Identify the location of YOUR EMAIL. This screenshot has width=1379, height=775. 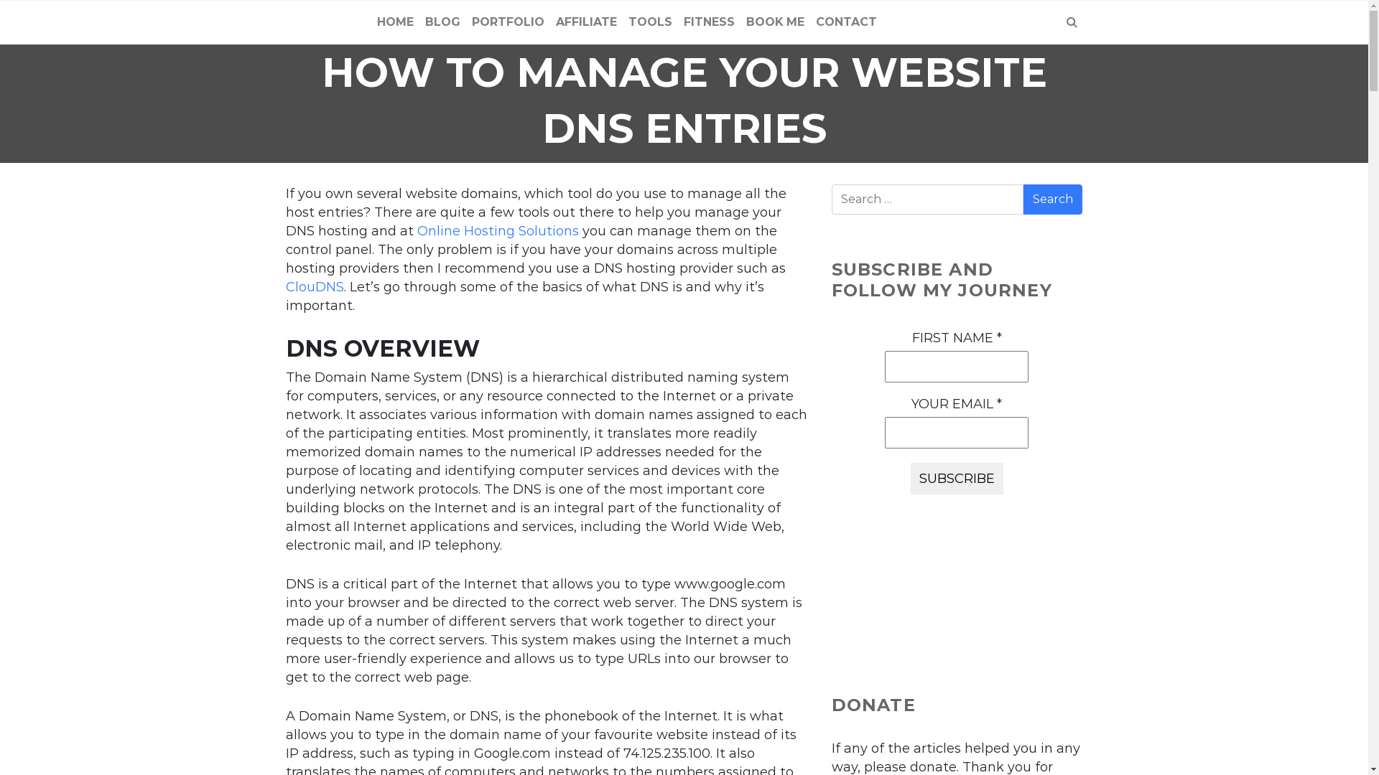
(957, 433).